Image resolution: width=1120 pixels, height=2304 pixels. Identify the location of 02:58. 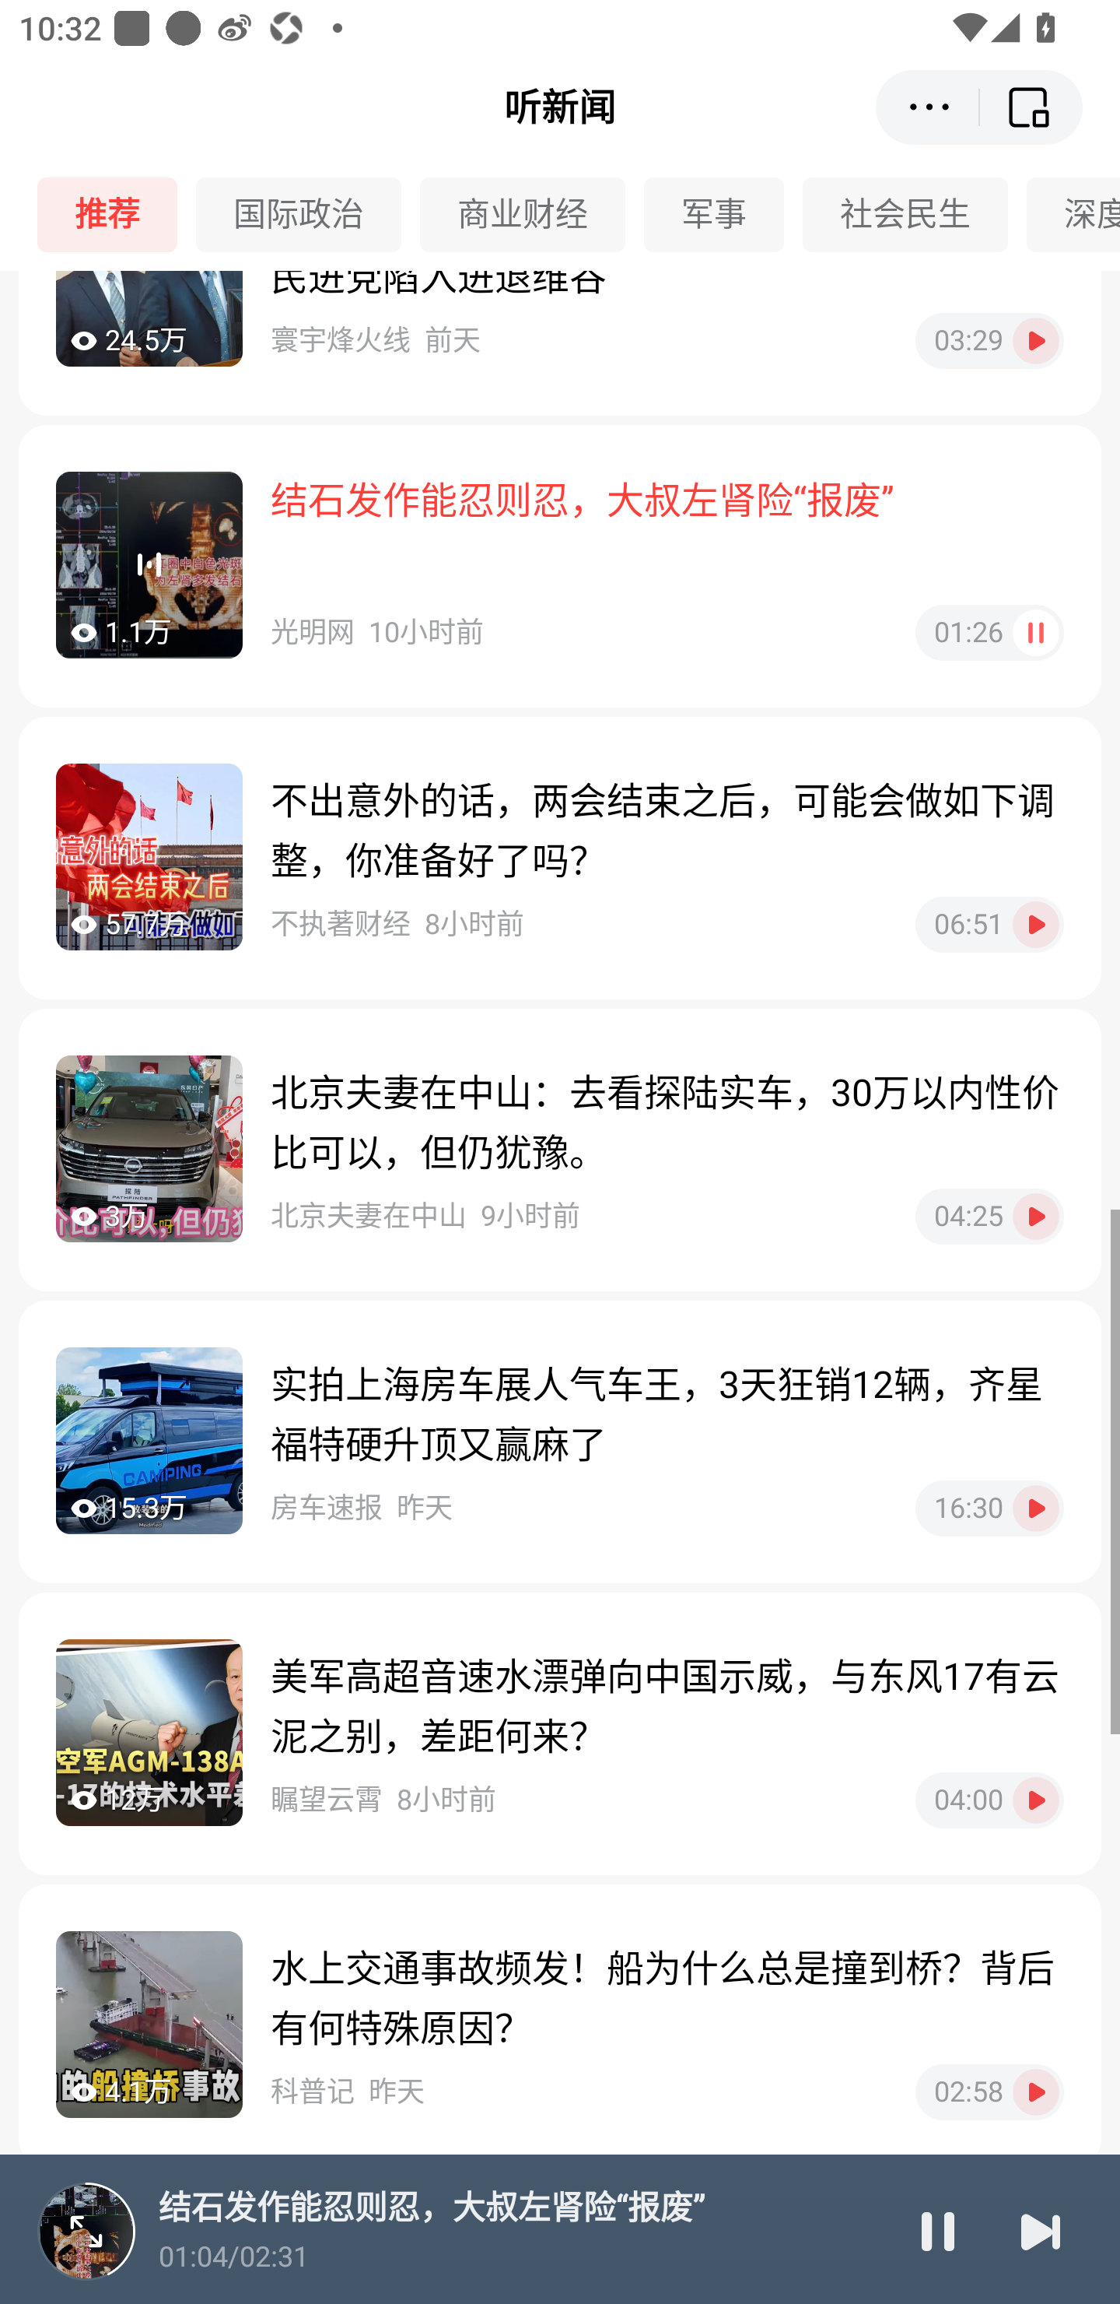
(989, 2092).